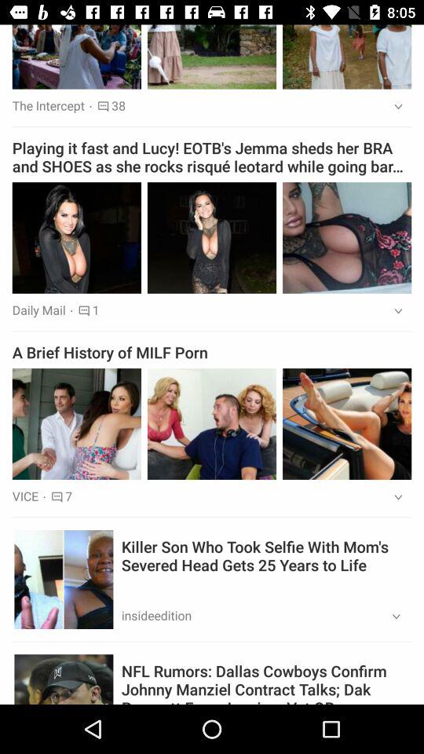  I want to click on turn off the item to the right of the insideedition app, so click(391, 617).